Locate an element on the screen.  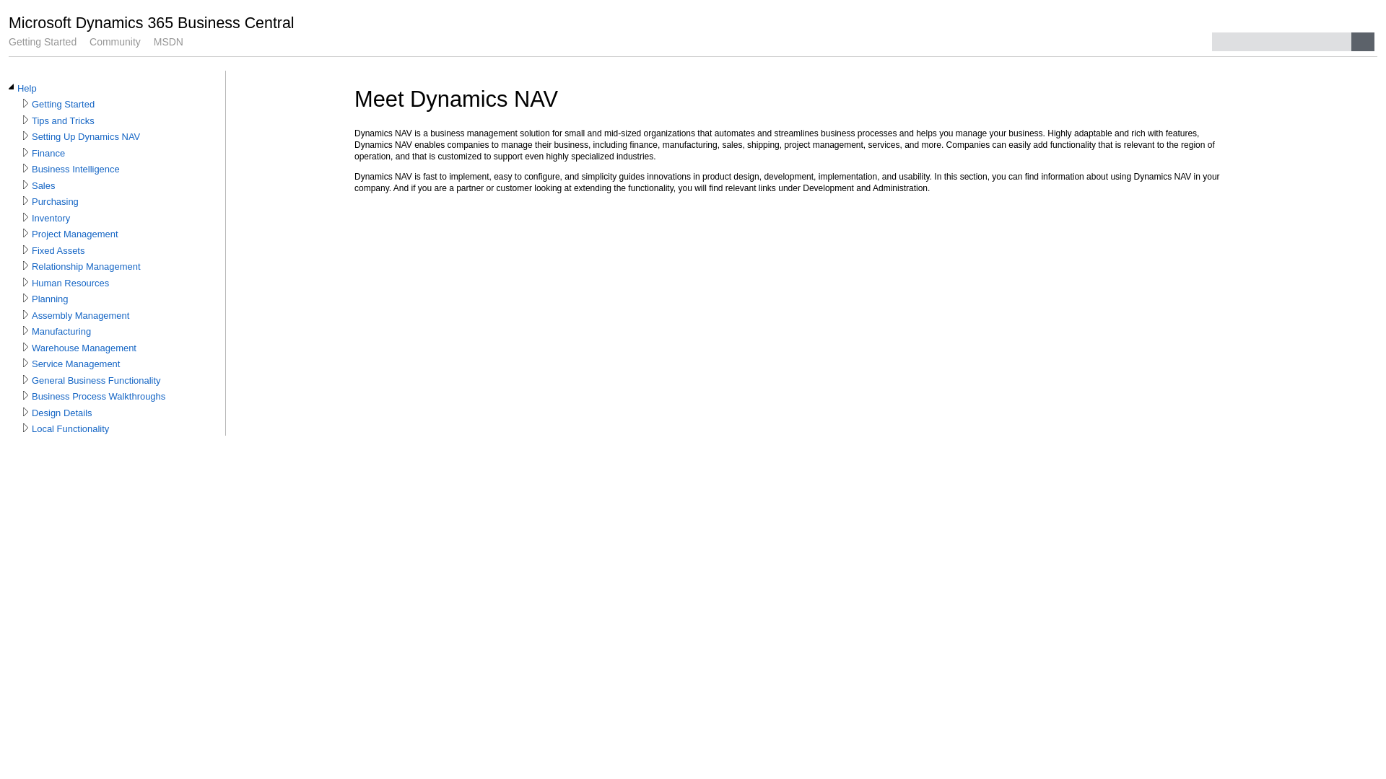
Expand Local Functionality is located at coordinates (26, 428).